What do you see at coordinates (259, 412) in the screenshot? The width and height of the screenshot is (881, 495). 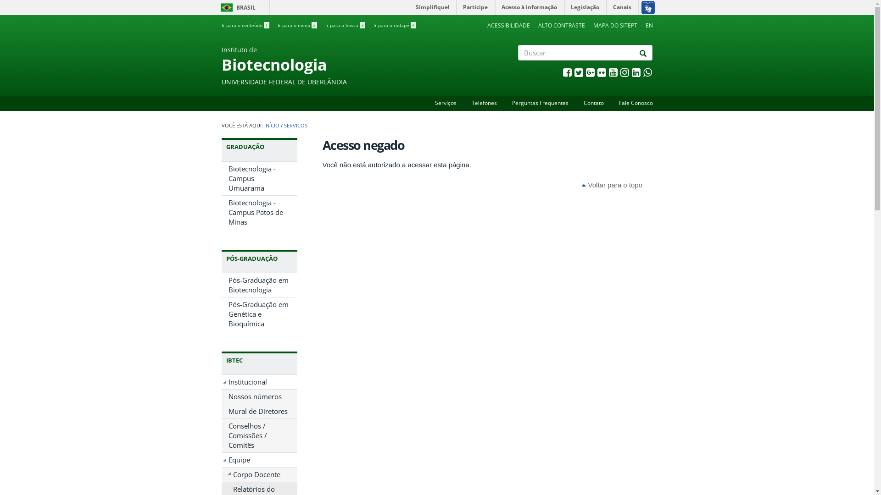 I see `Mural de Diretores` at bounding box center [259, 412].